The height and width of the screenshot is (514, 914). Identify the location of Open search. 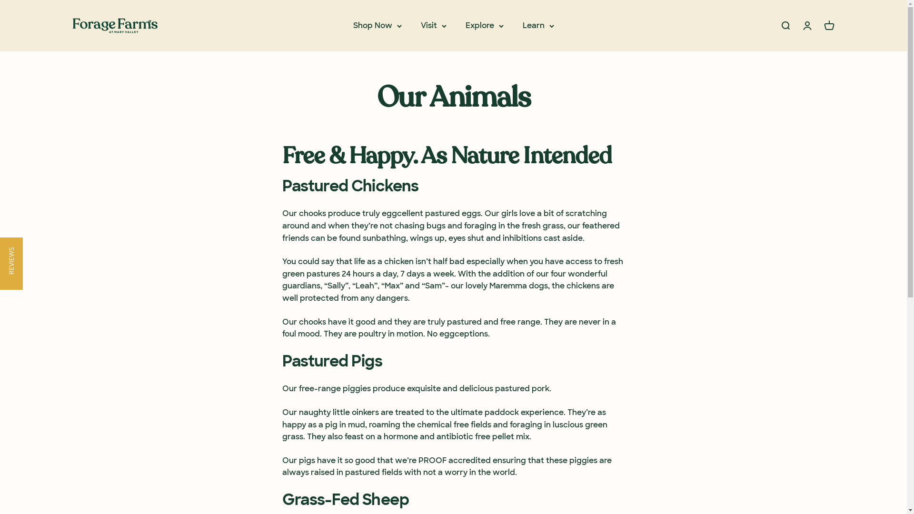
(785, 26).